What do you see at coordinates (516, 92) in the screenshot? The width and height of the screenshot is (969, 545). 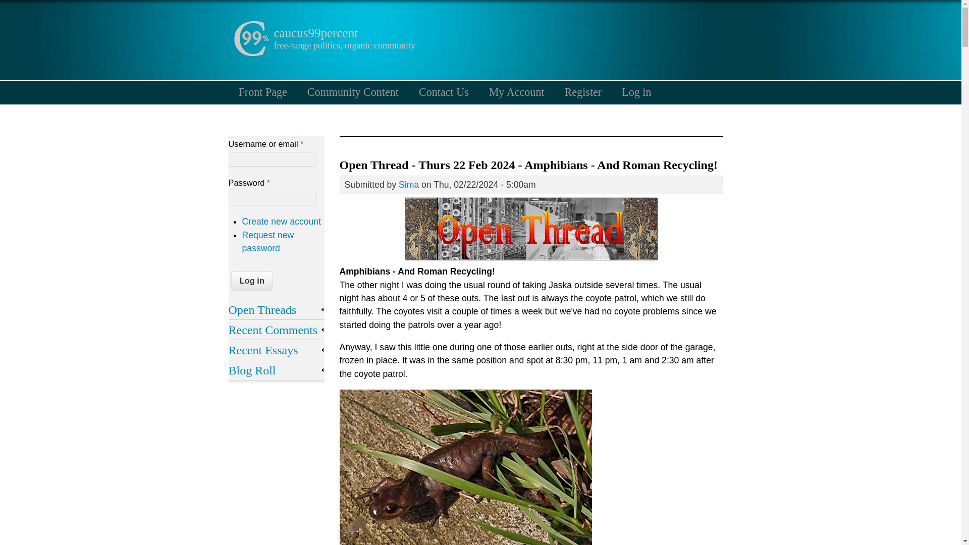 I see `My Account` at bounding box center [516, 92].